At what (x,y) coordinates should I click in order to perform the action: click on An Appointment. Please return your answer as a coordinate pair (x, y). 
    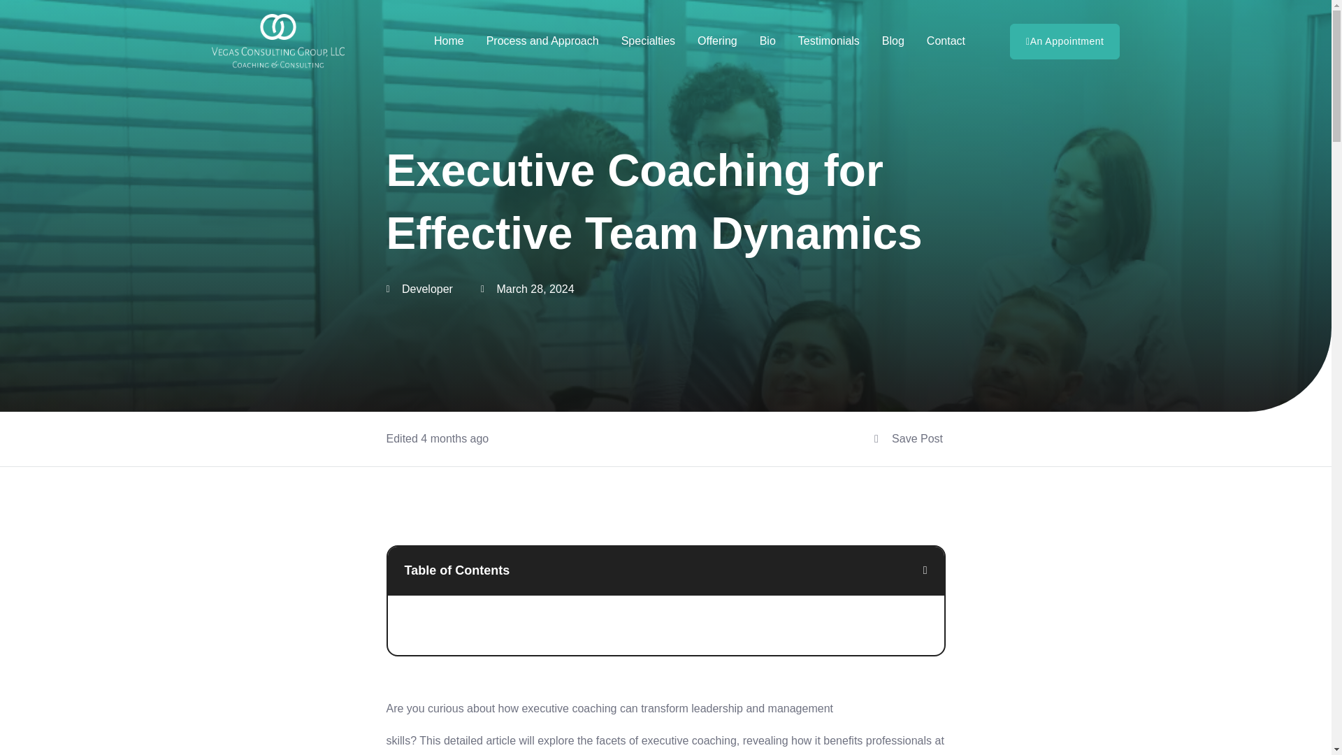
    Looking at the image, I should click on (1065, 41).